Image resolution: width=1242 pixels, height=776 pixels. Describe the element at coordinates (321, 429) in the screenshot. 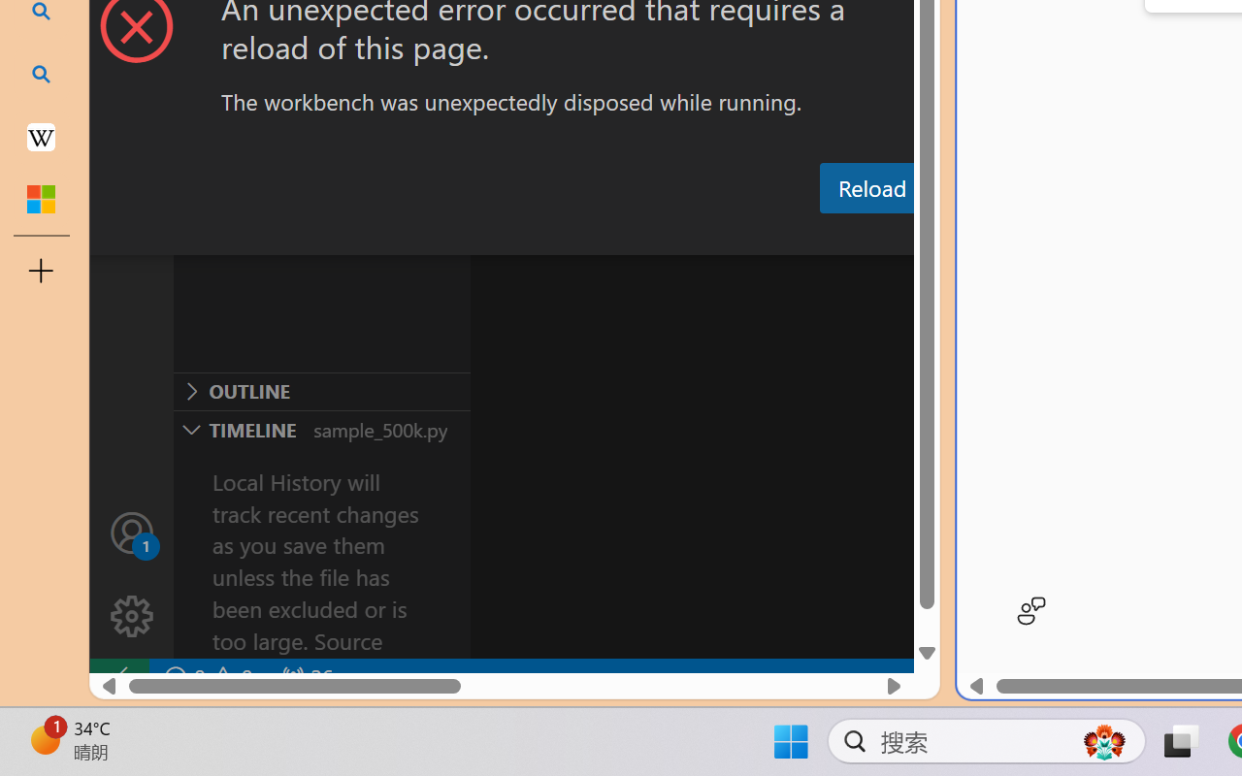

I see `Timeline Section` at that location.